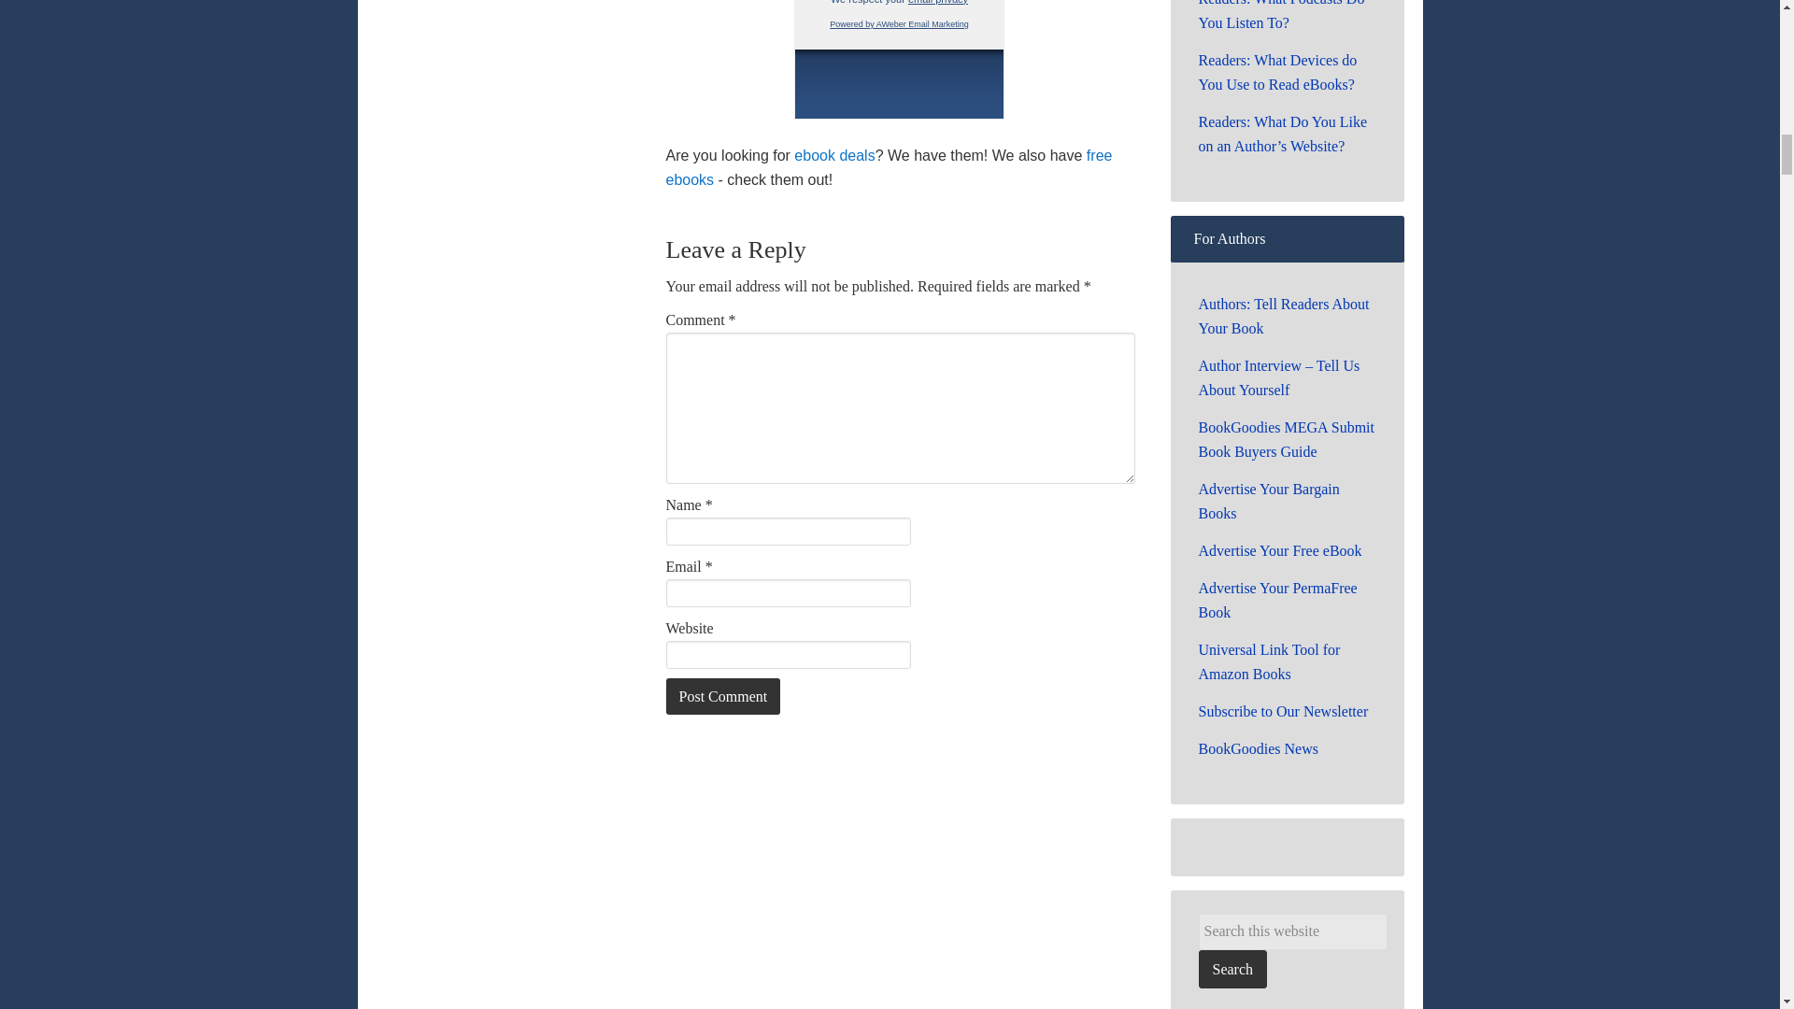 The height and width of the screenshot is (1009, 1794). What do you see at coordinates (723, 695) in the screenshot?
I see `Post Comment` at bounding box center [723, 695].